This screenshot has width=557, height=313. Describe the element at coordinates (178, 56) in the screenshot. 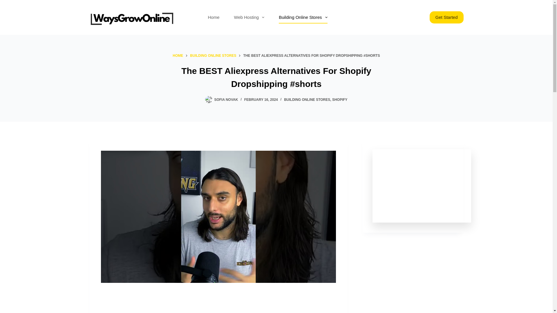

I see `HOME` at that location.